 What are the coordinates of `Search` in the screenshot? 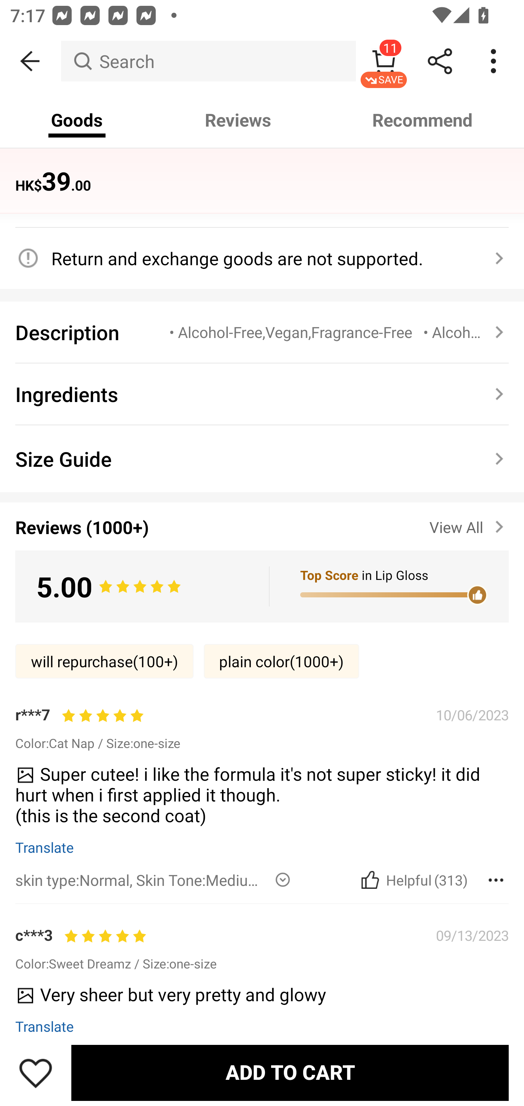 It's located at (208, 61).